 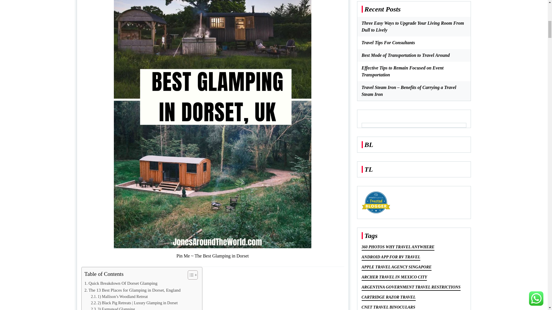 I want to click on Quick Breakdown Of Dorset Glamping, so click(x=121, y=283).